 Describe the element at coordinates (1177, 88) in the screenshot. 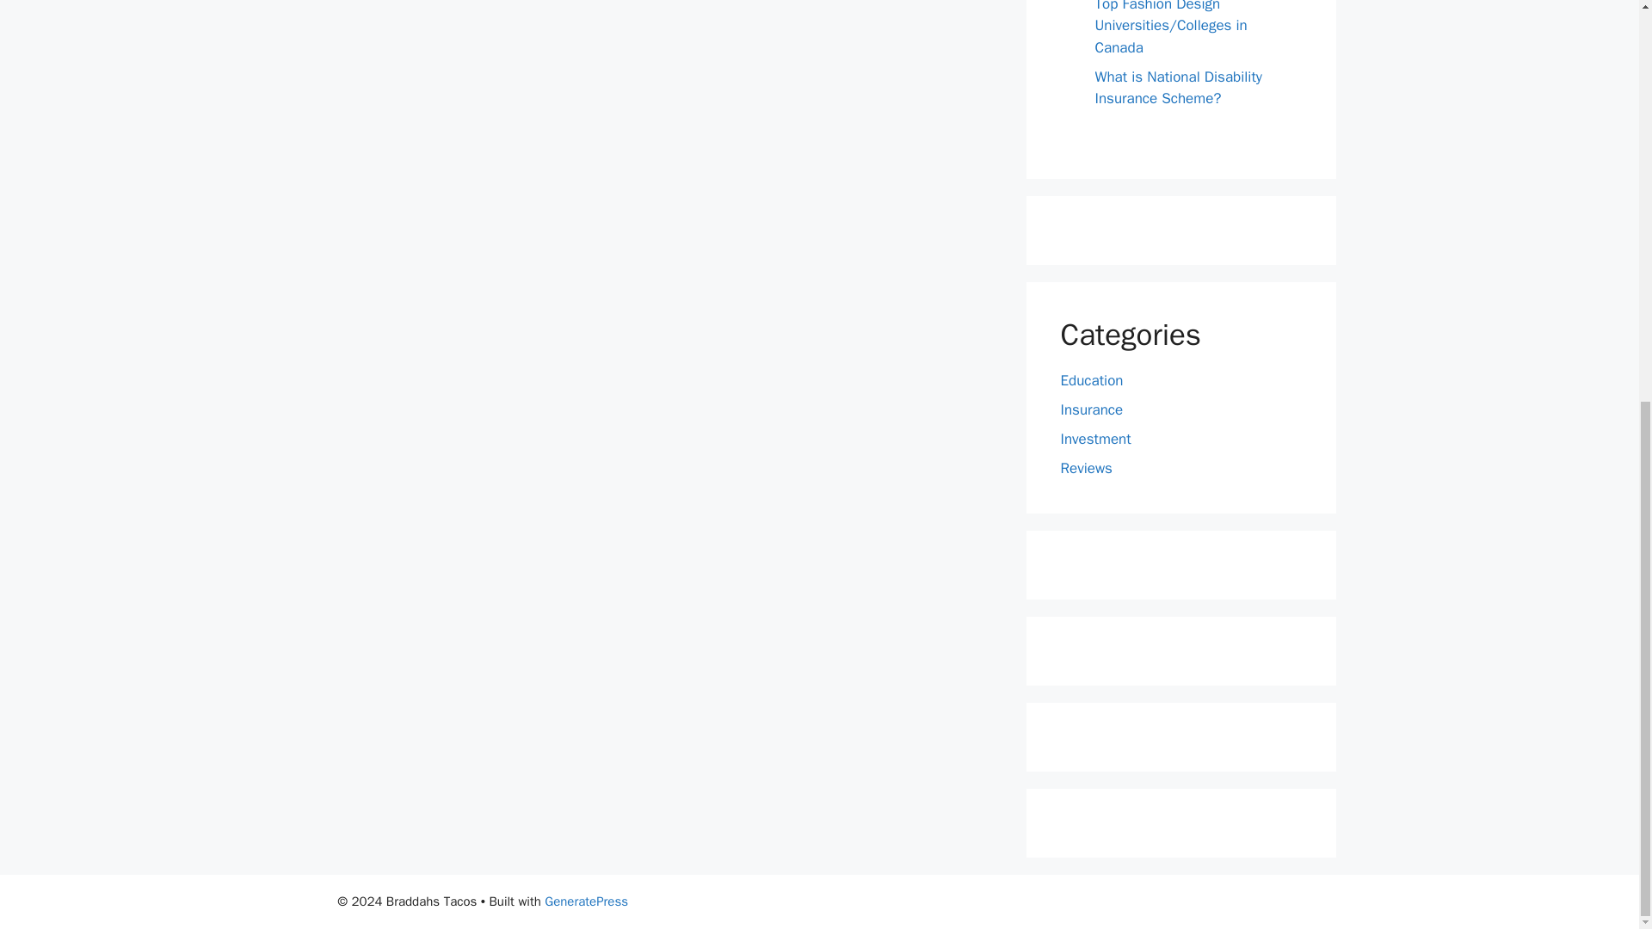

I see `What is National Disability Insurance Scheme?` at that location.